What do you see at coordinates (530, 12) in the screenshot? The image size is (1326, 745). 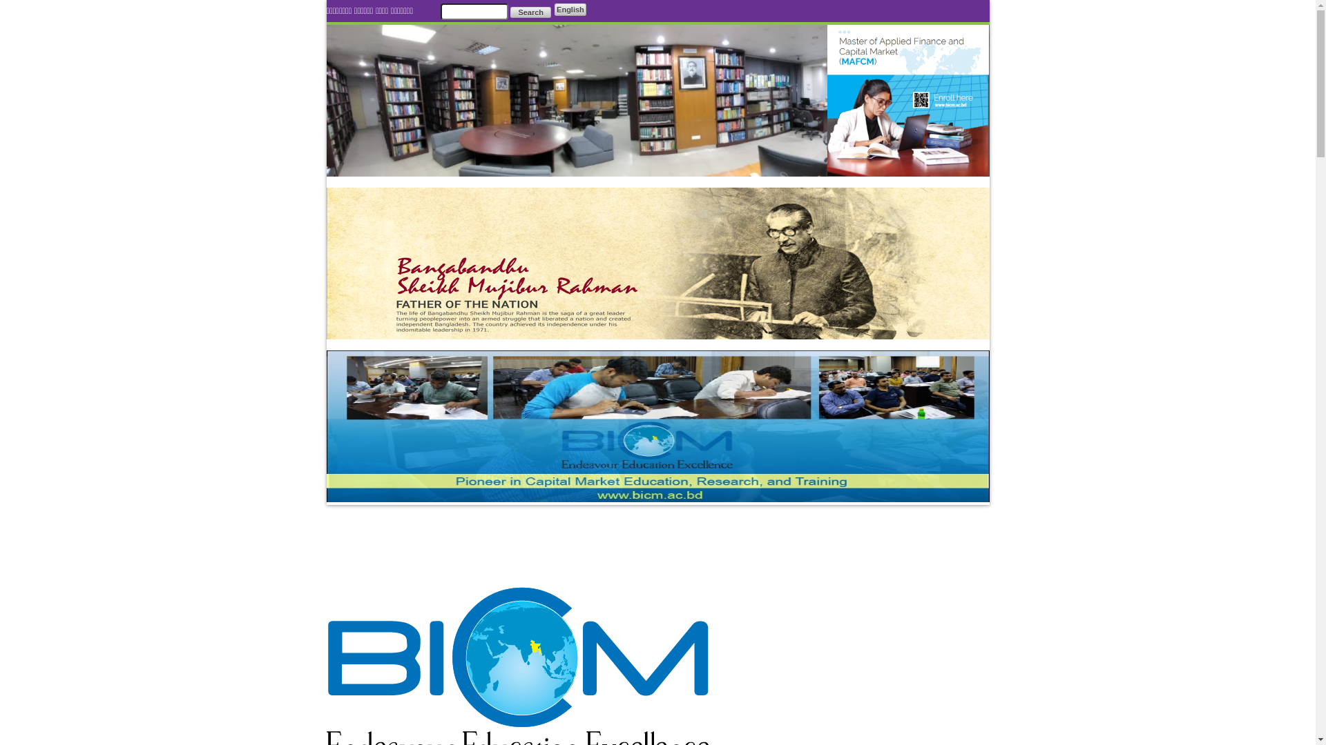 I see `Search` at bounding box center [530, 12].